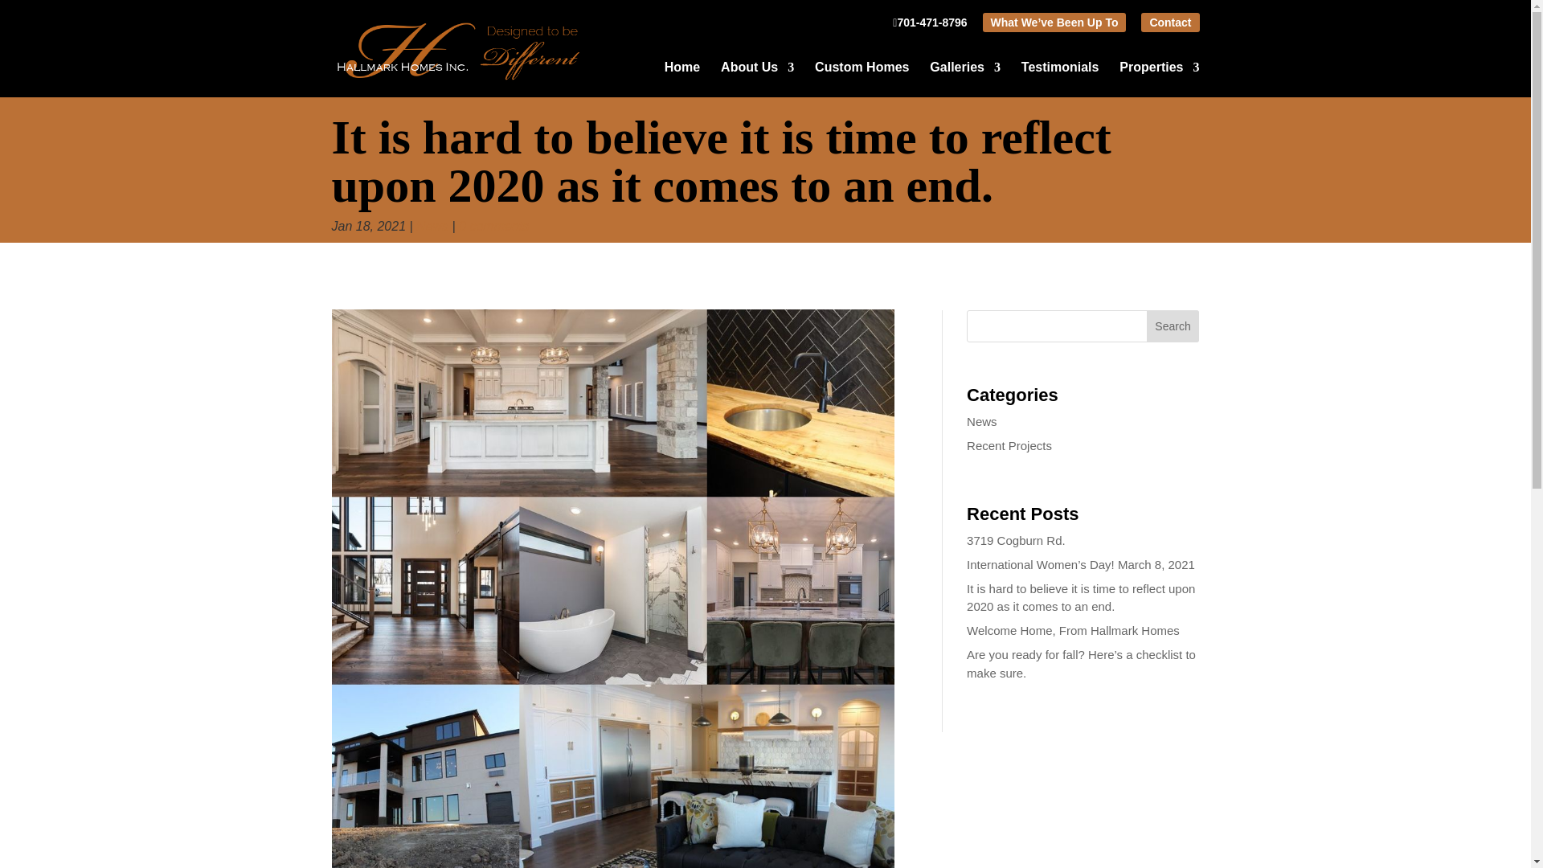 This screenshot has width=1543, height=868. What do you see at coordinates (1060, 78) in the screenshot?
I see `Testimonials` at bounding box center [1060, 78].